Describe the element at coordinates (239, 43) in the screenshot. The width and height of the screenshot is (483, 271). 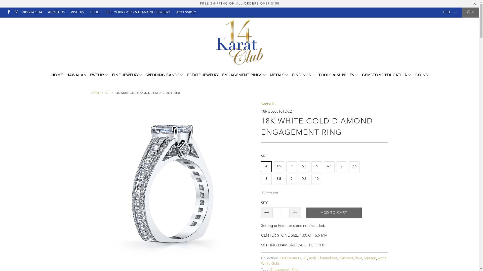
I see `14 Karat Club` at that location.